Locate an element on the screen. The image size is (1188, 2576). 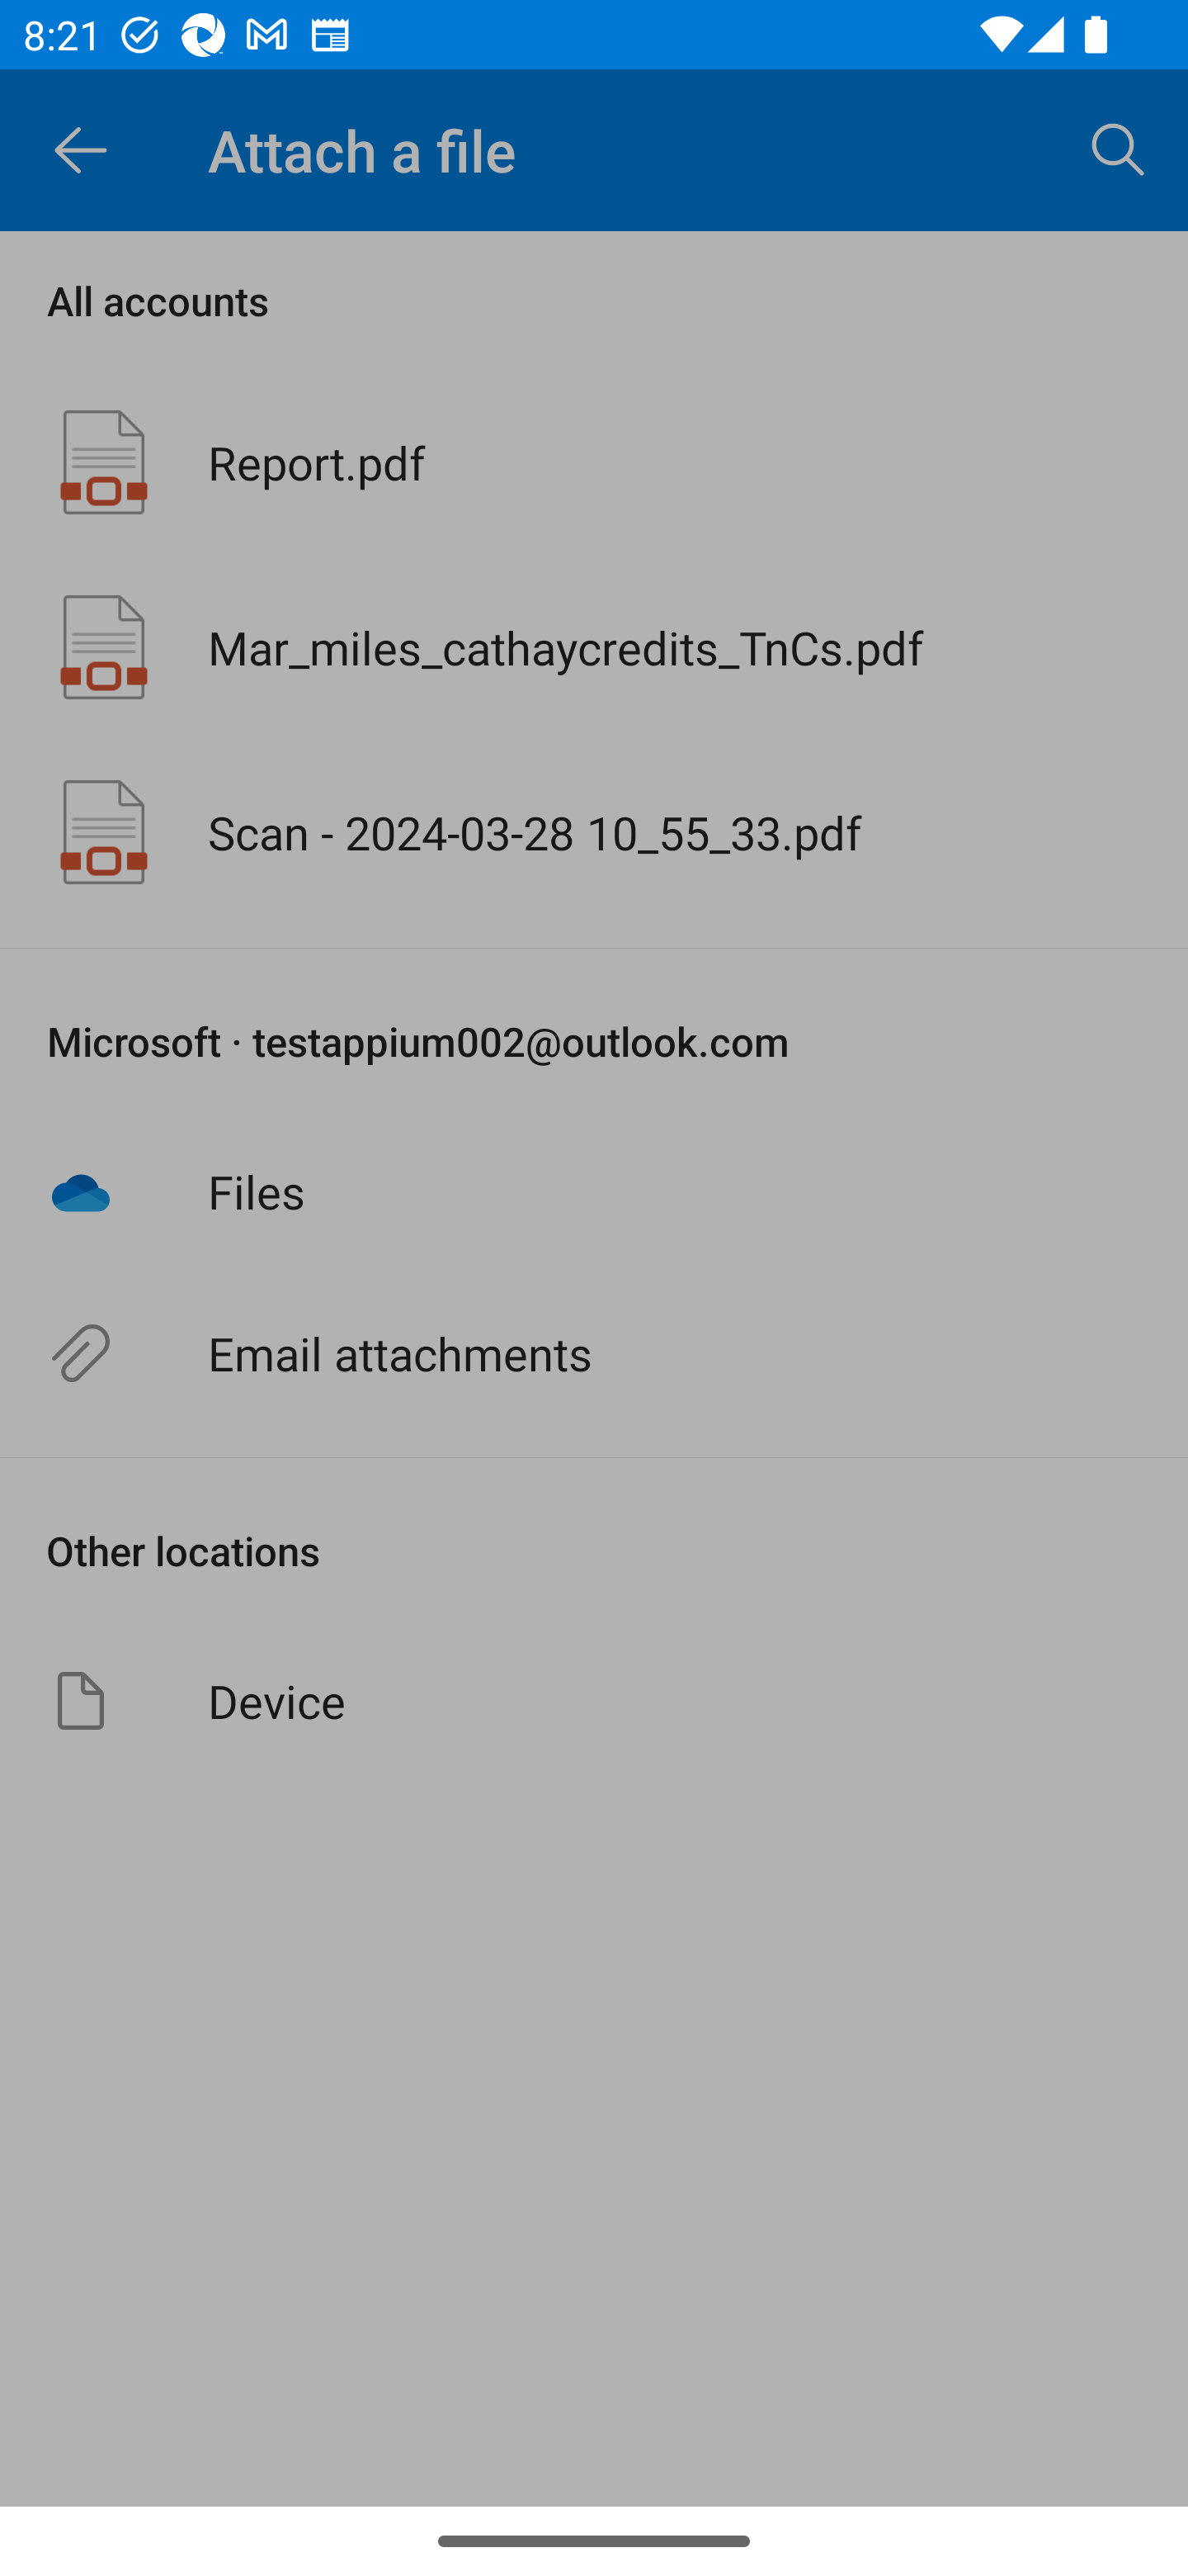
Scan - 2024-03-28 10_55_33.pdf is located at coordinates (594, 832).